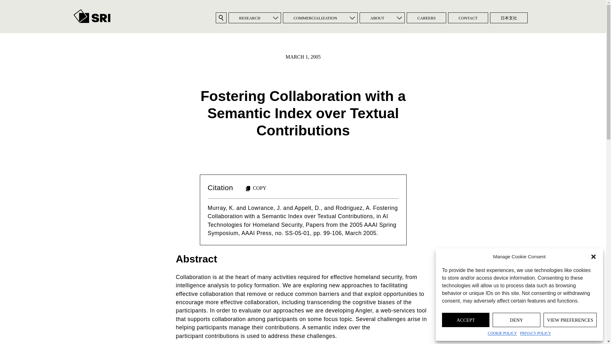  Describe the element at coordinates (570, 320) in the screenshot. I see `VIEW PREFERENCES` at that location.